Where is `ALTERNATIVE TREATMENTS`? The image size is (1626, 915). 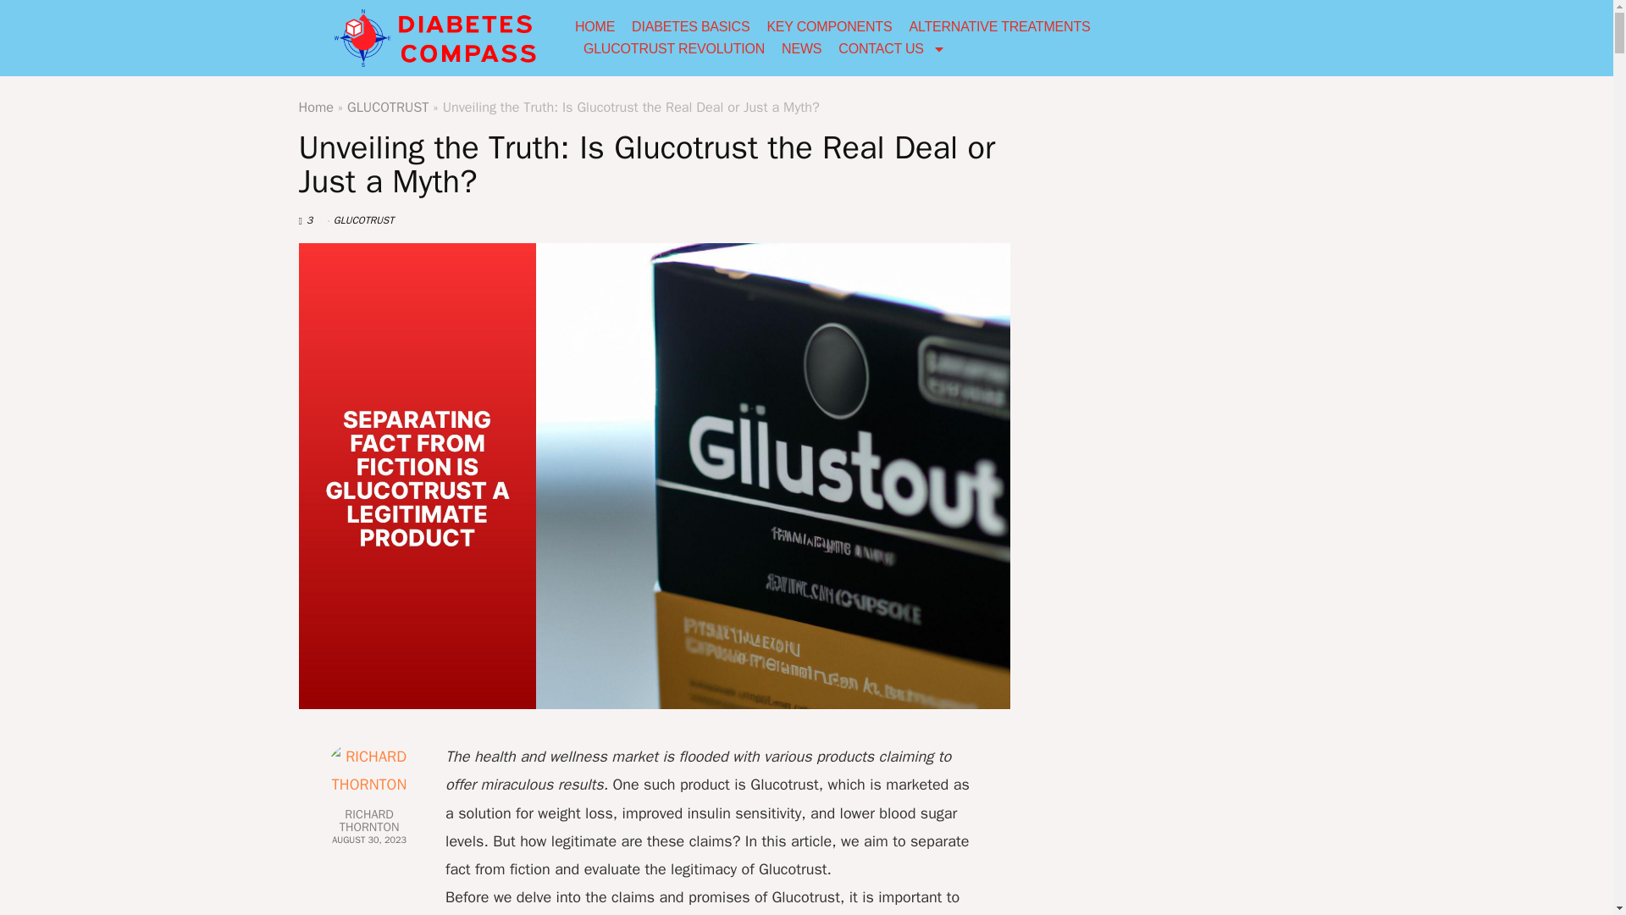 ALTERNATIVE TREATMENTS is located at coordinates (999, 27).